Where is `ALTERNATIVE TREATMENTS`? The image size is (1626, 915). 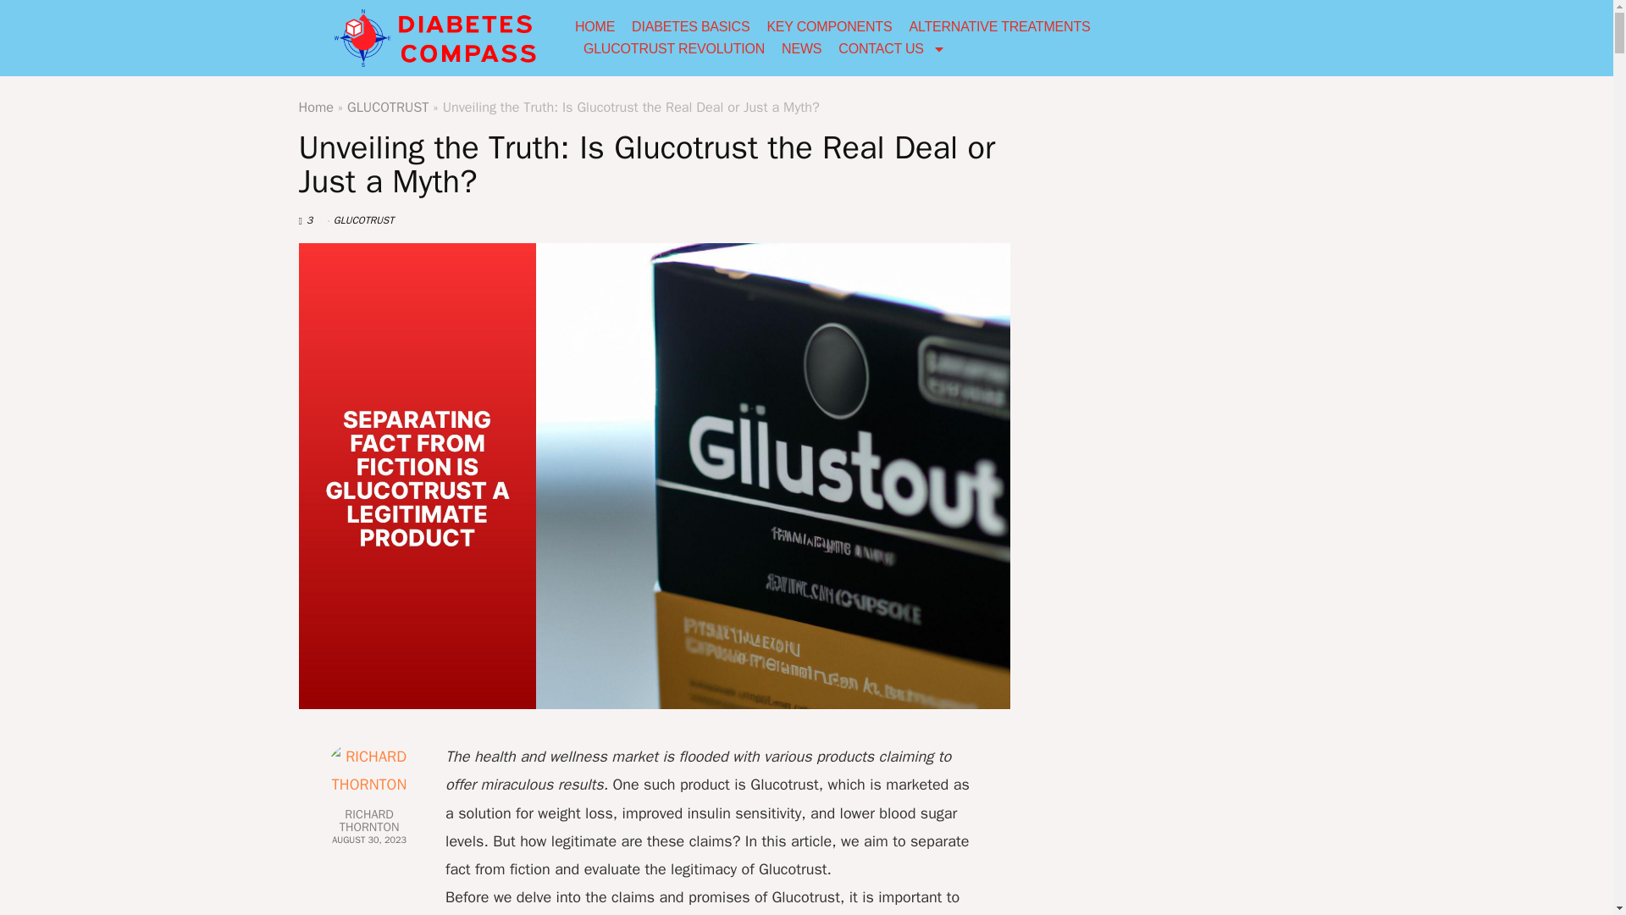 ALTERNATIVE TREATMENTS is located at coordinates (999, 27).